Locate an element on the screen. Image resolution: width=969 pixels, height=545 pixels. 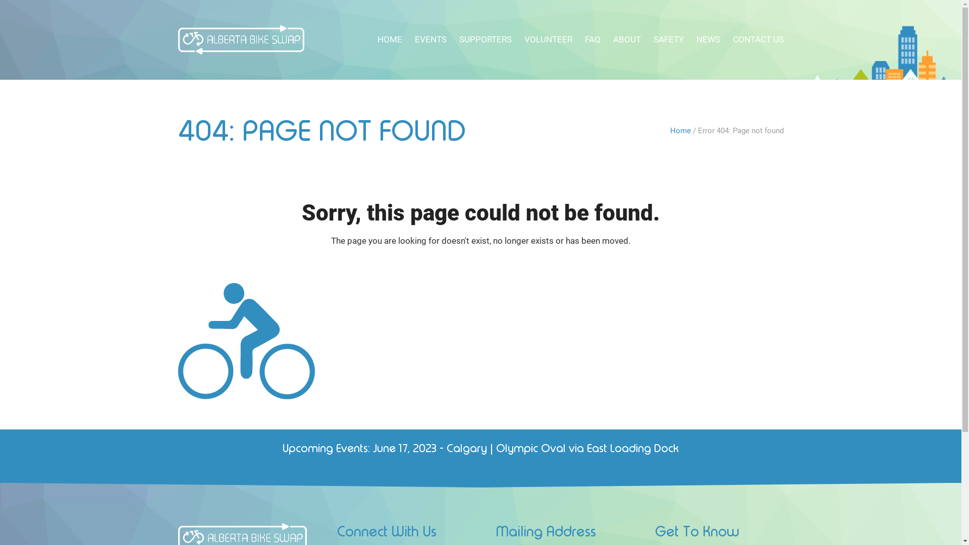
SUPPORTERS is located at coordinates (486, 40).